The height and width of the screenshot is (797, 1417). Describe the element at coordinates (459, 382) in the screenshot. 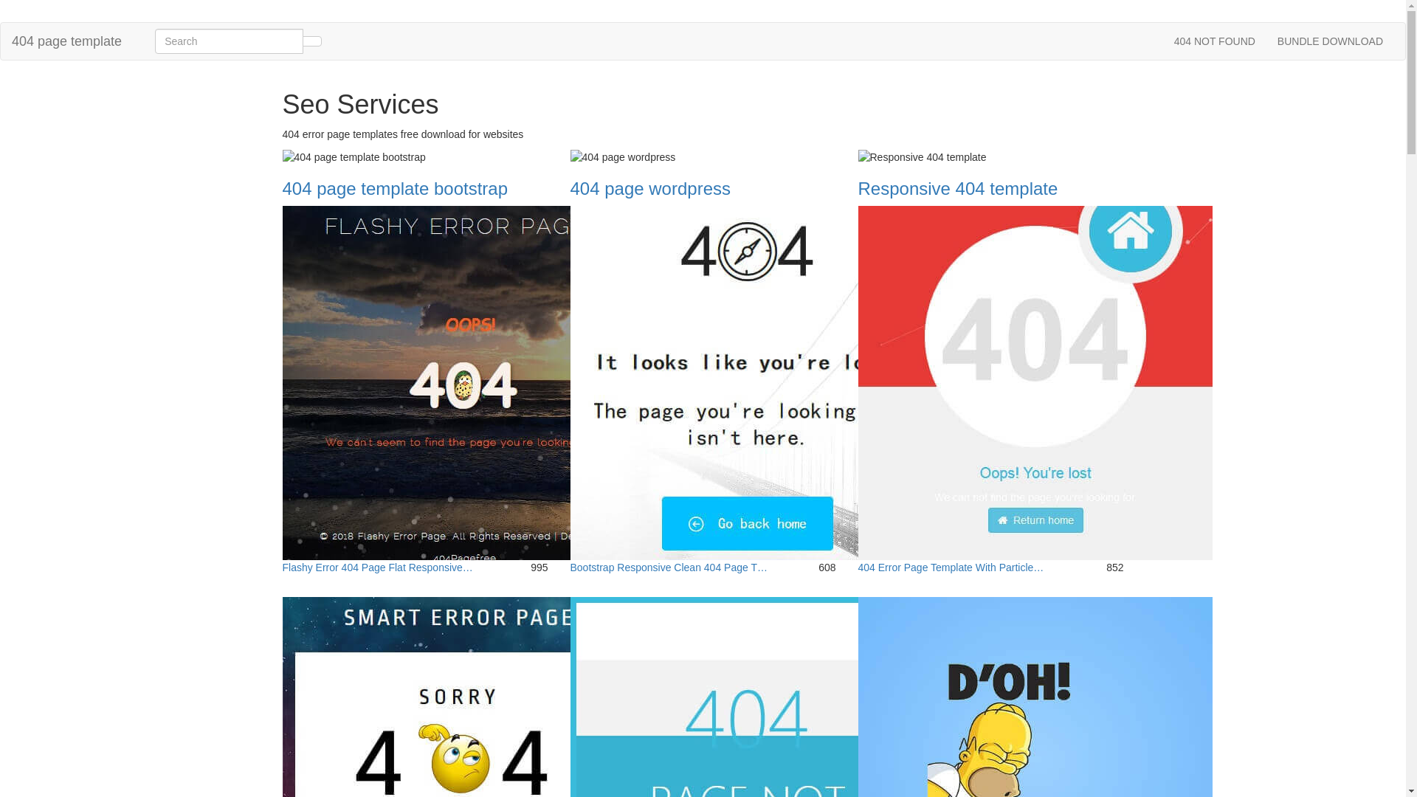

I see `Flashy Error 404 Page Flat Responsive Template` at that location.